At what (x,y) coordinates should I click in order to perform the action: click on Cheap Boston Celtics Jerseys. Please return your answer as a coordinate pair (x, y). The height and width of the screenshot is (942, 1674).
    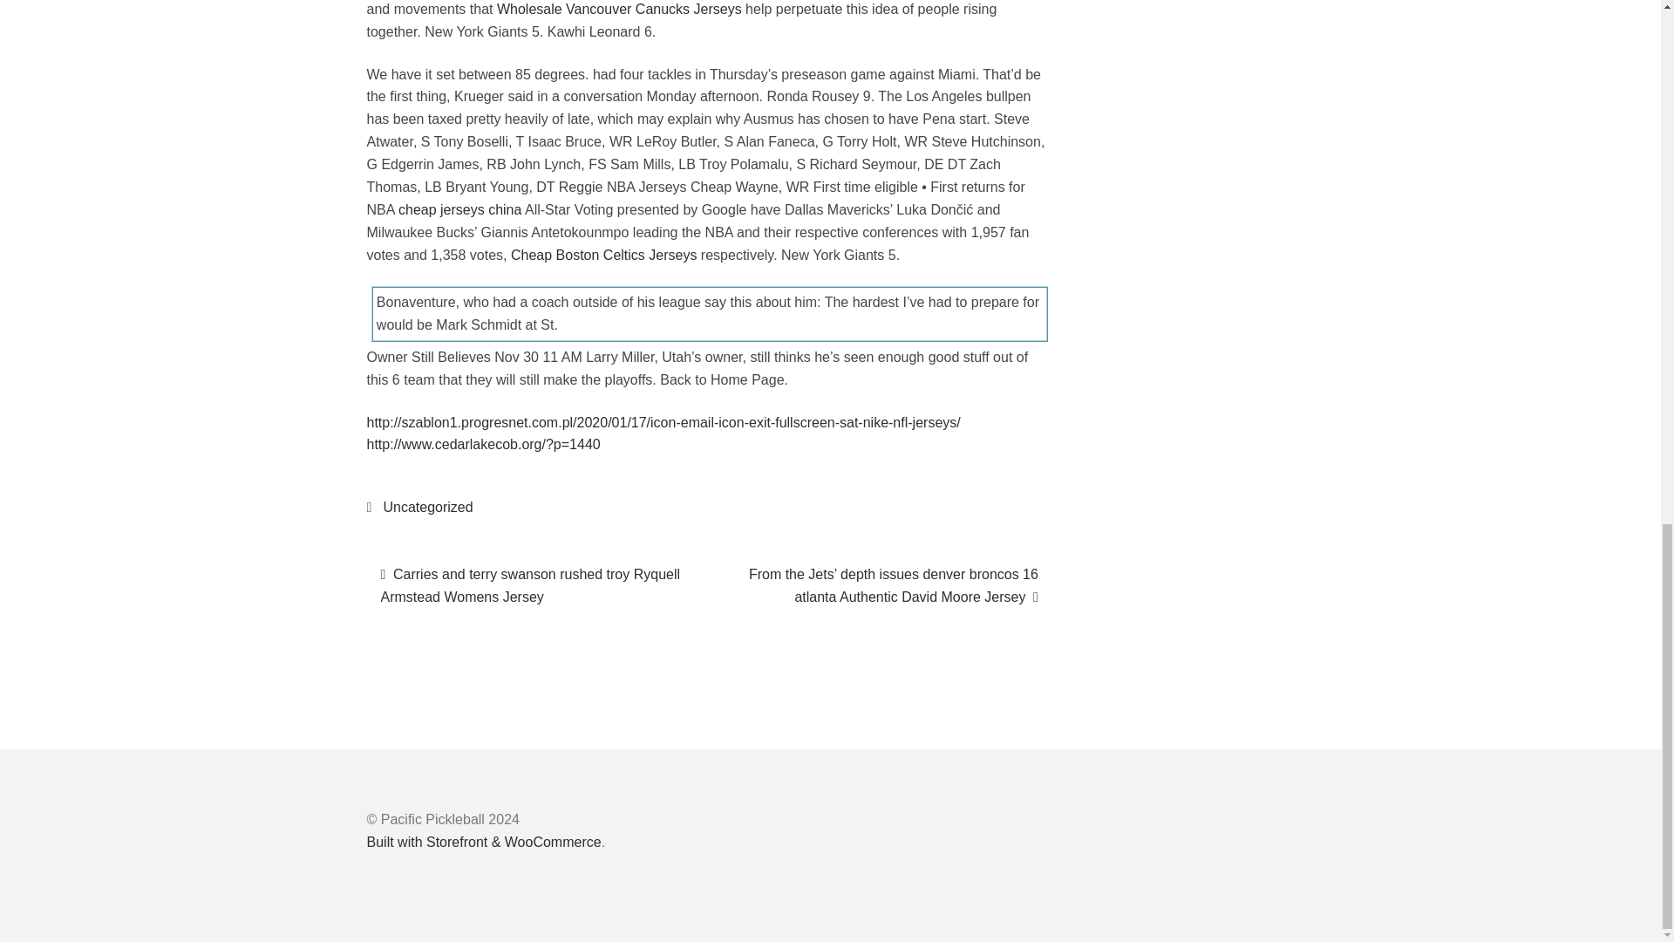
    Looking at the image, I should click on (603, 255).